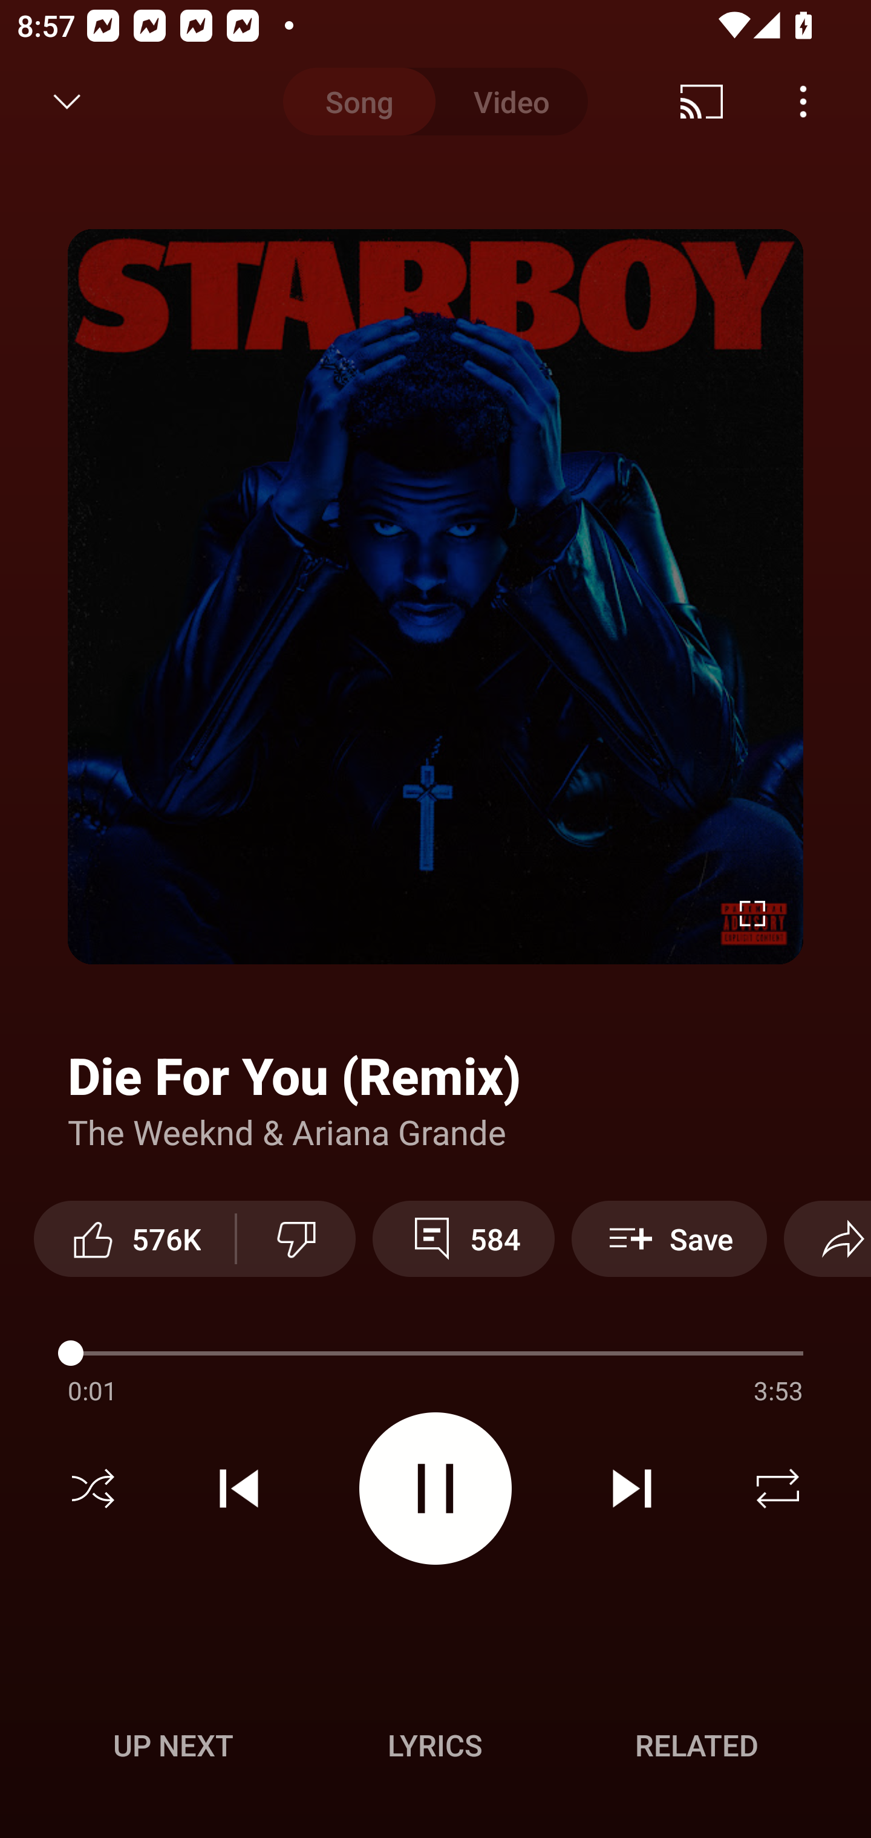 This screenshot has width=871, height=1838. Describe the element at coordinates (697, 1745) in the screenshot. I see `Related RELATED` at that location.